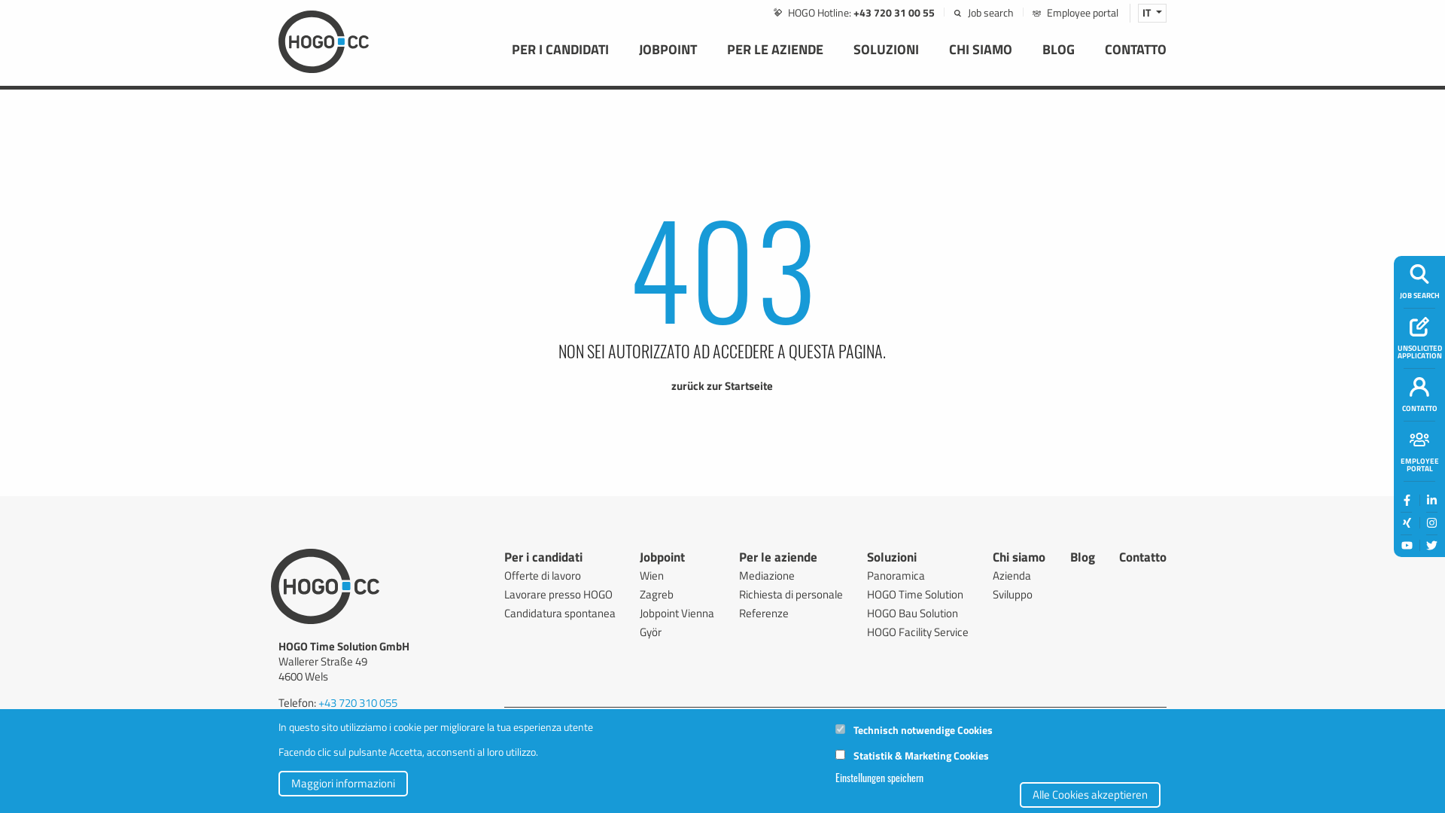 The height and width of the screenshot is (813, 1445). What do you see at coordinates (0, 90) in the screenshot?
I see `Salta al contenuto principale` at bounding box center [0, 90].